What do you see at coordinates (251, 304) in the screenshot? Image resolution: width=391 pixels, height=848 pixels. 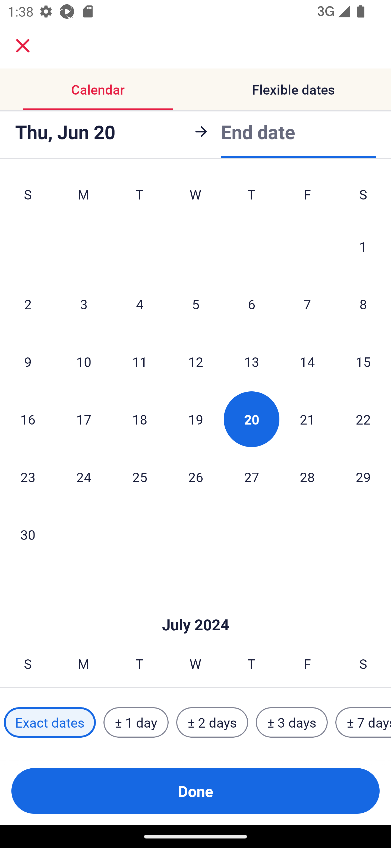 I see `6 Thursday, June 6, 2024` at bounding box center [251, 304].